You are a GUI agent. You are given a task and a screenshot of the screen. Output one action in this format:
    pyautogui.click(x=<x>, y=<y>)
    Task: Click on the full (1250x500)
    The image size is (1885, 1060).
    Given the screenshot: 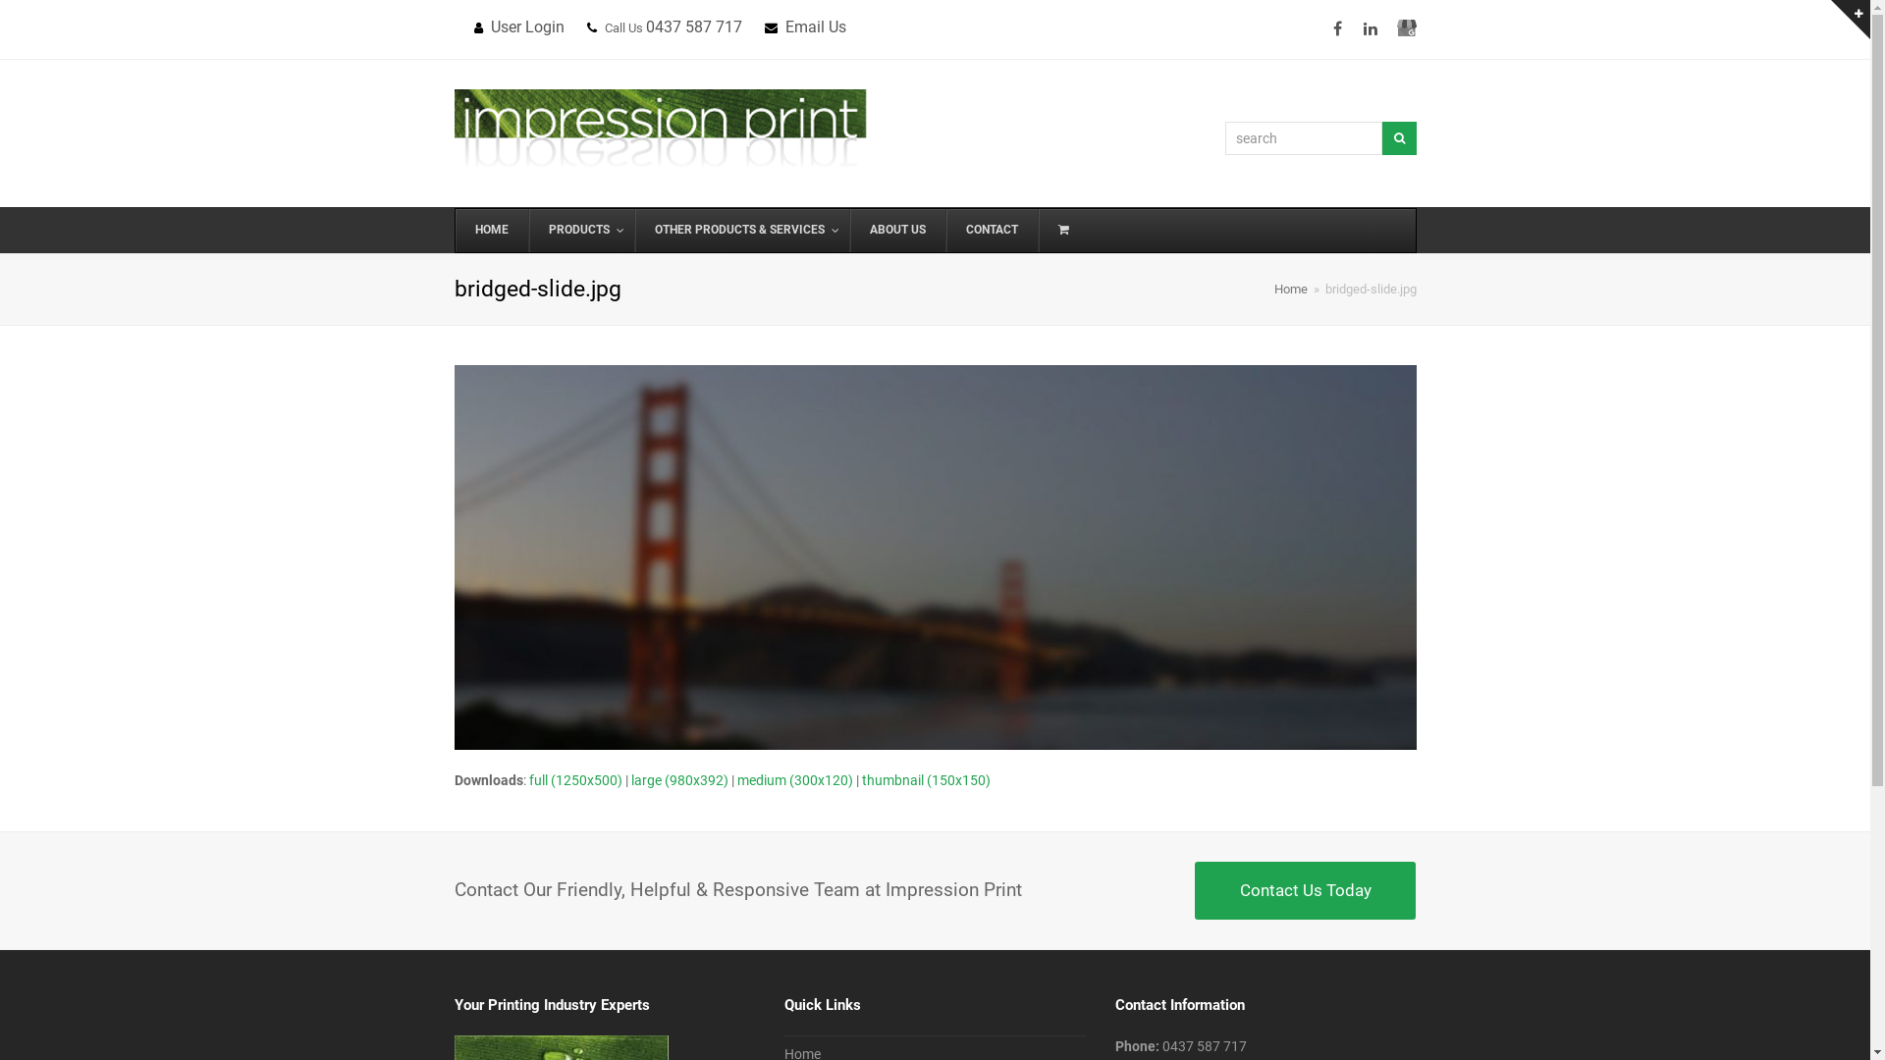 What is the action you would take?
    pyautogui.click(x=575, y=780)
    